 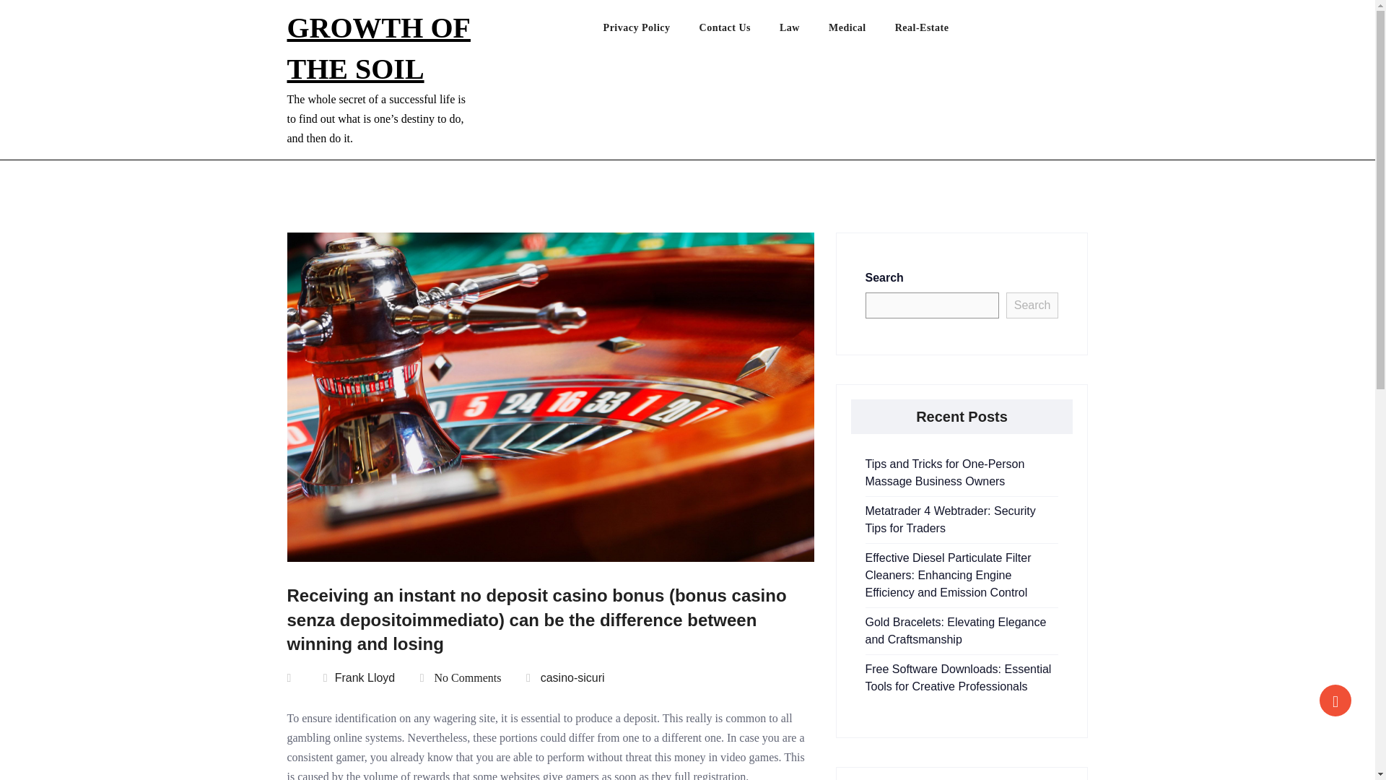 What do you see at coordinates (359, 677) in the screenshot?
I see `Frank Lloyd` at bounding box center [359, 677].